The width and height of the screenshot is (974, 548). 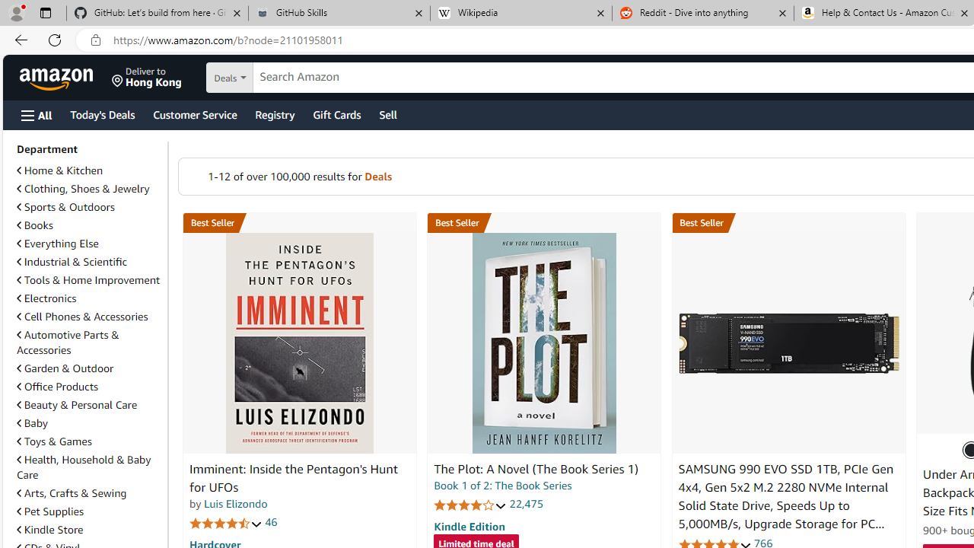 I want to click on Open Menu, so click(x=37, y=115).